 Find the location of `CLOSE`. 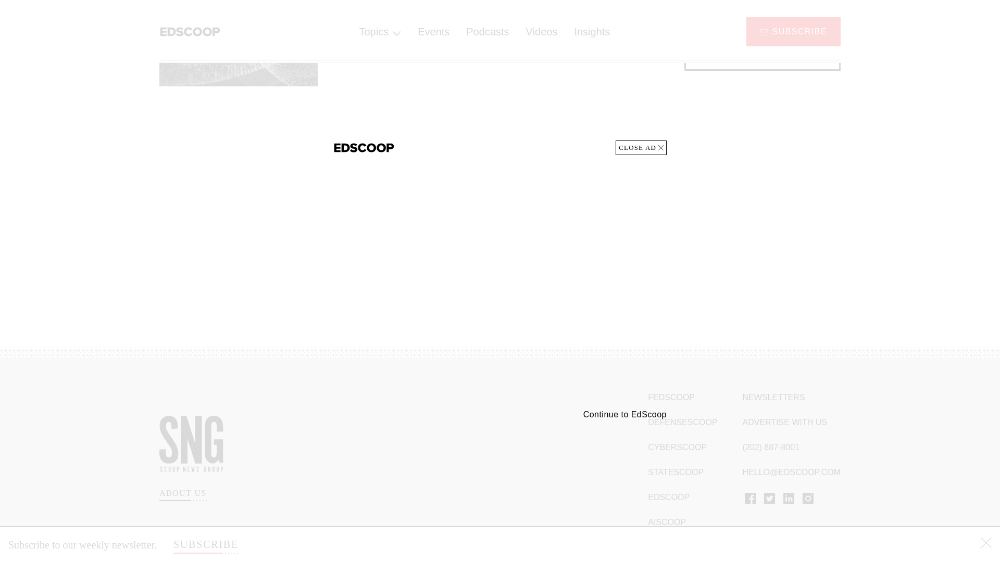

CLOSE is located at coordinates (986, 20).